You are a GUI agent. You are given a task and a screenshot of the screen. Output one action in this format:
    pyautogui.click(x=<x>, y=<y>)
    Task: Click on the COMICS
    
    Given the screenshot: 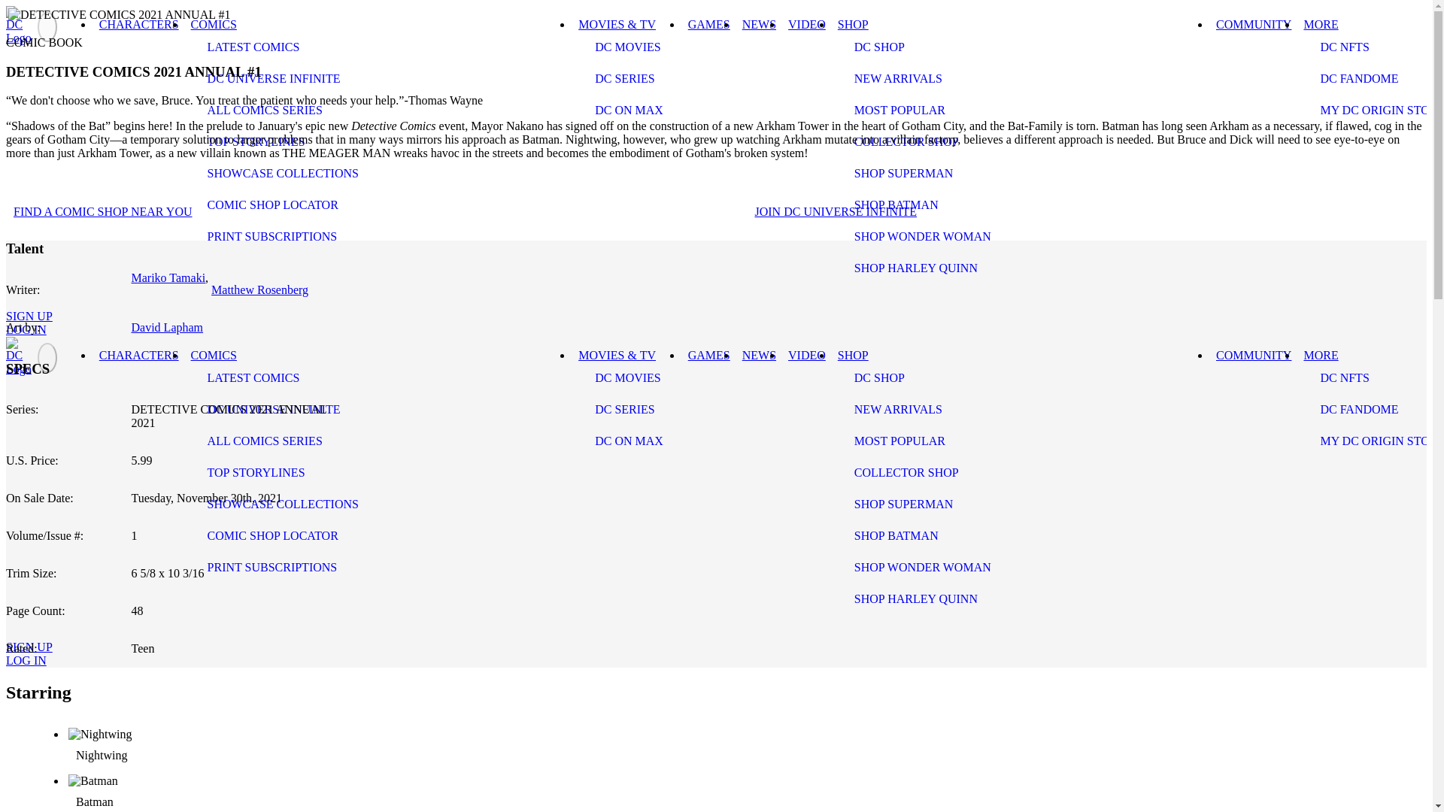 What is the action you would take?
    pyautogui.click(x=214, y=24)
    